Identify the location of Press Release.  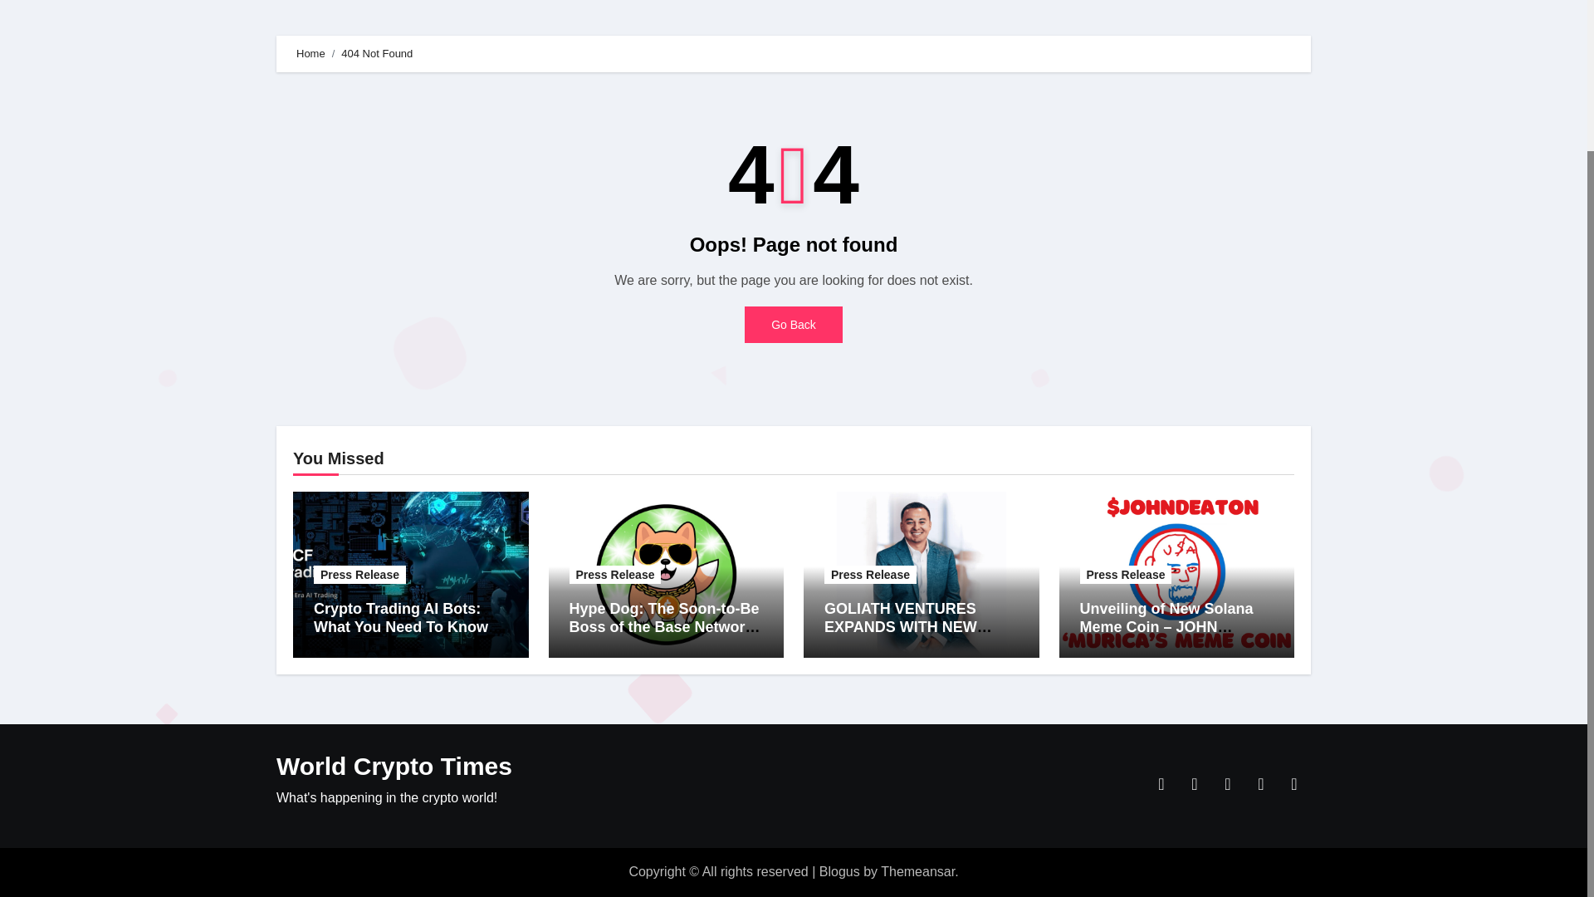
(1125, 575).